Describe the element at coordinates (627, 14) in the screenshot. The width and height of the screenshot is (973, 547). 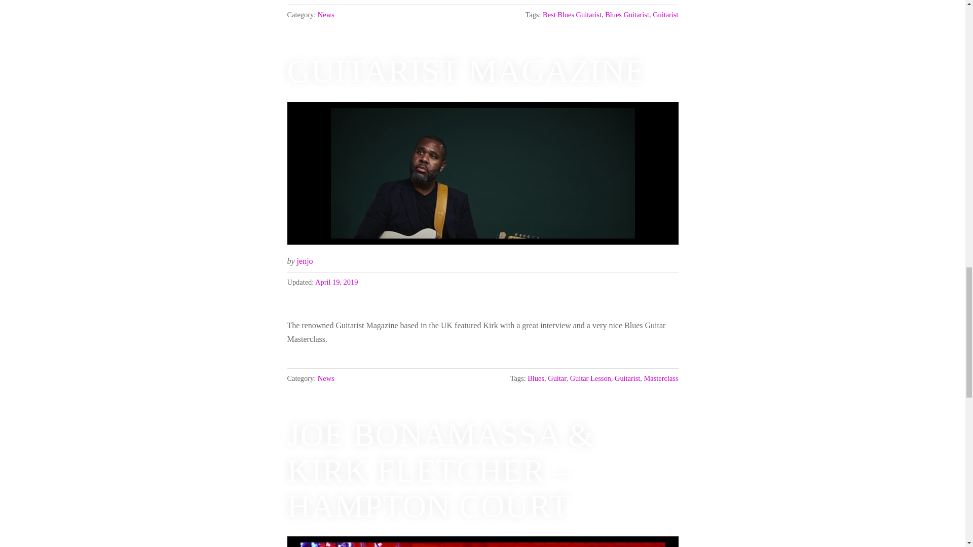
I see `Blues Guitarist` at that location.